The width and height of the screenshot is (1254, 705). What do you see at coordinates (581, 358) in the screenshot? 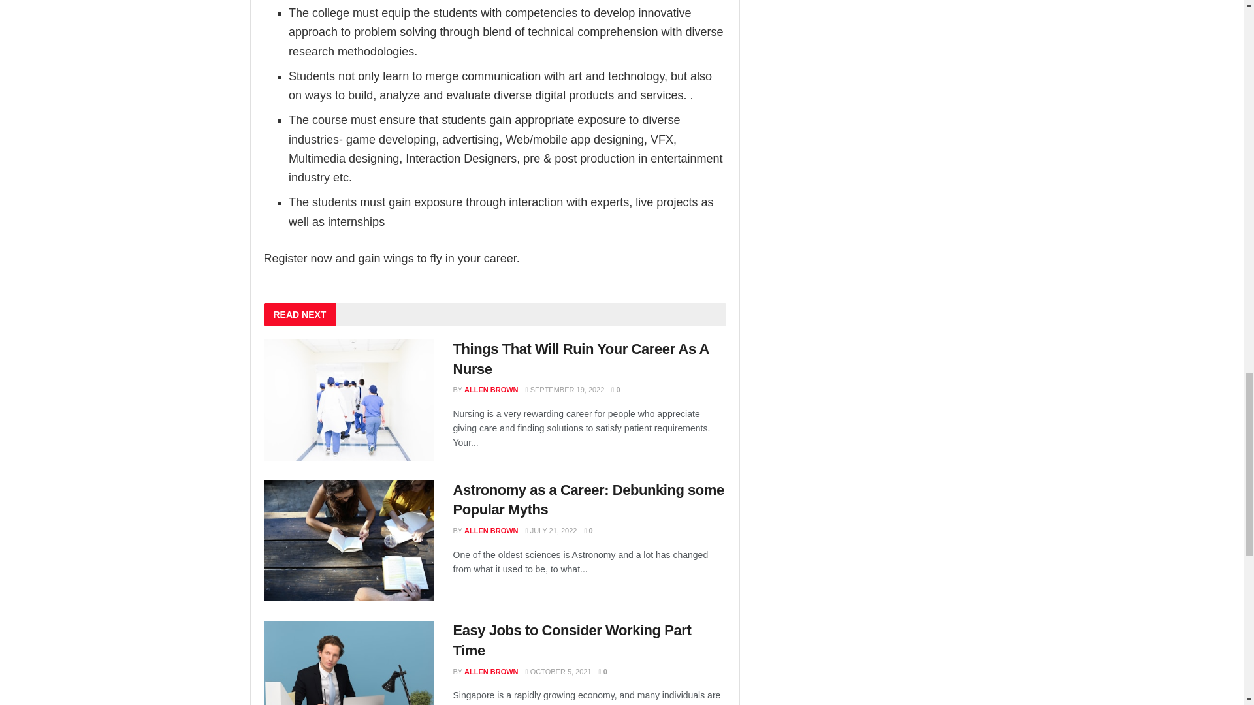
I see `Things That Will Ruin Your Career As A Nurse` at bounding box center [581, 358].